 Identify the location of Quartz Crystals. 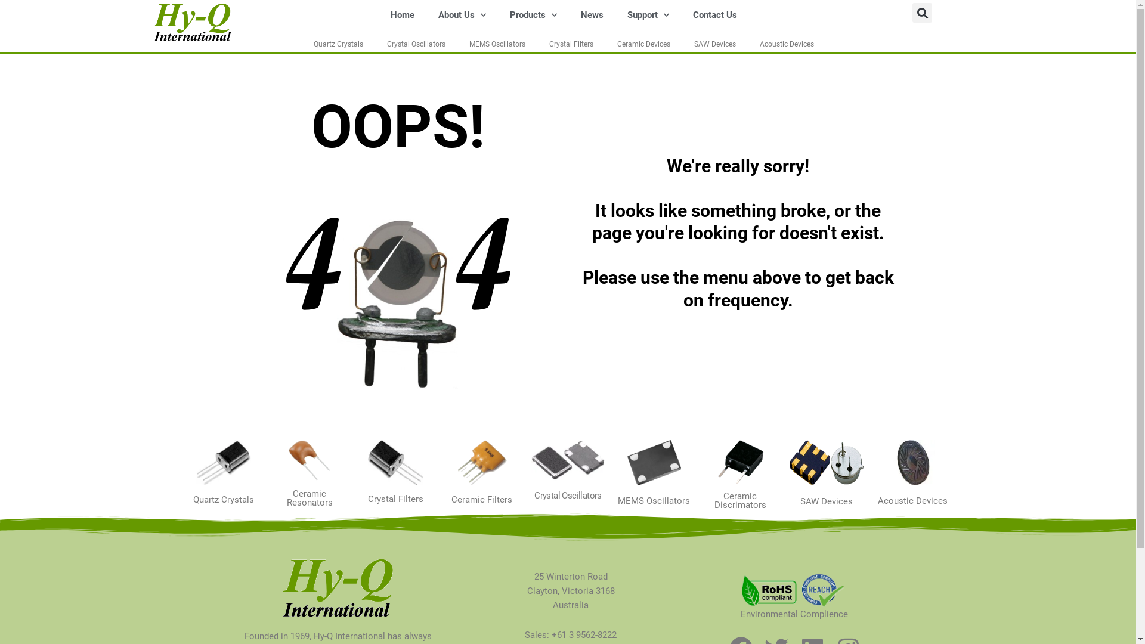
(339, 44).